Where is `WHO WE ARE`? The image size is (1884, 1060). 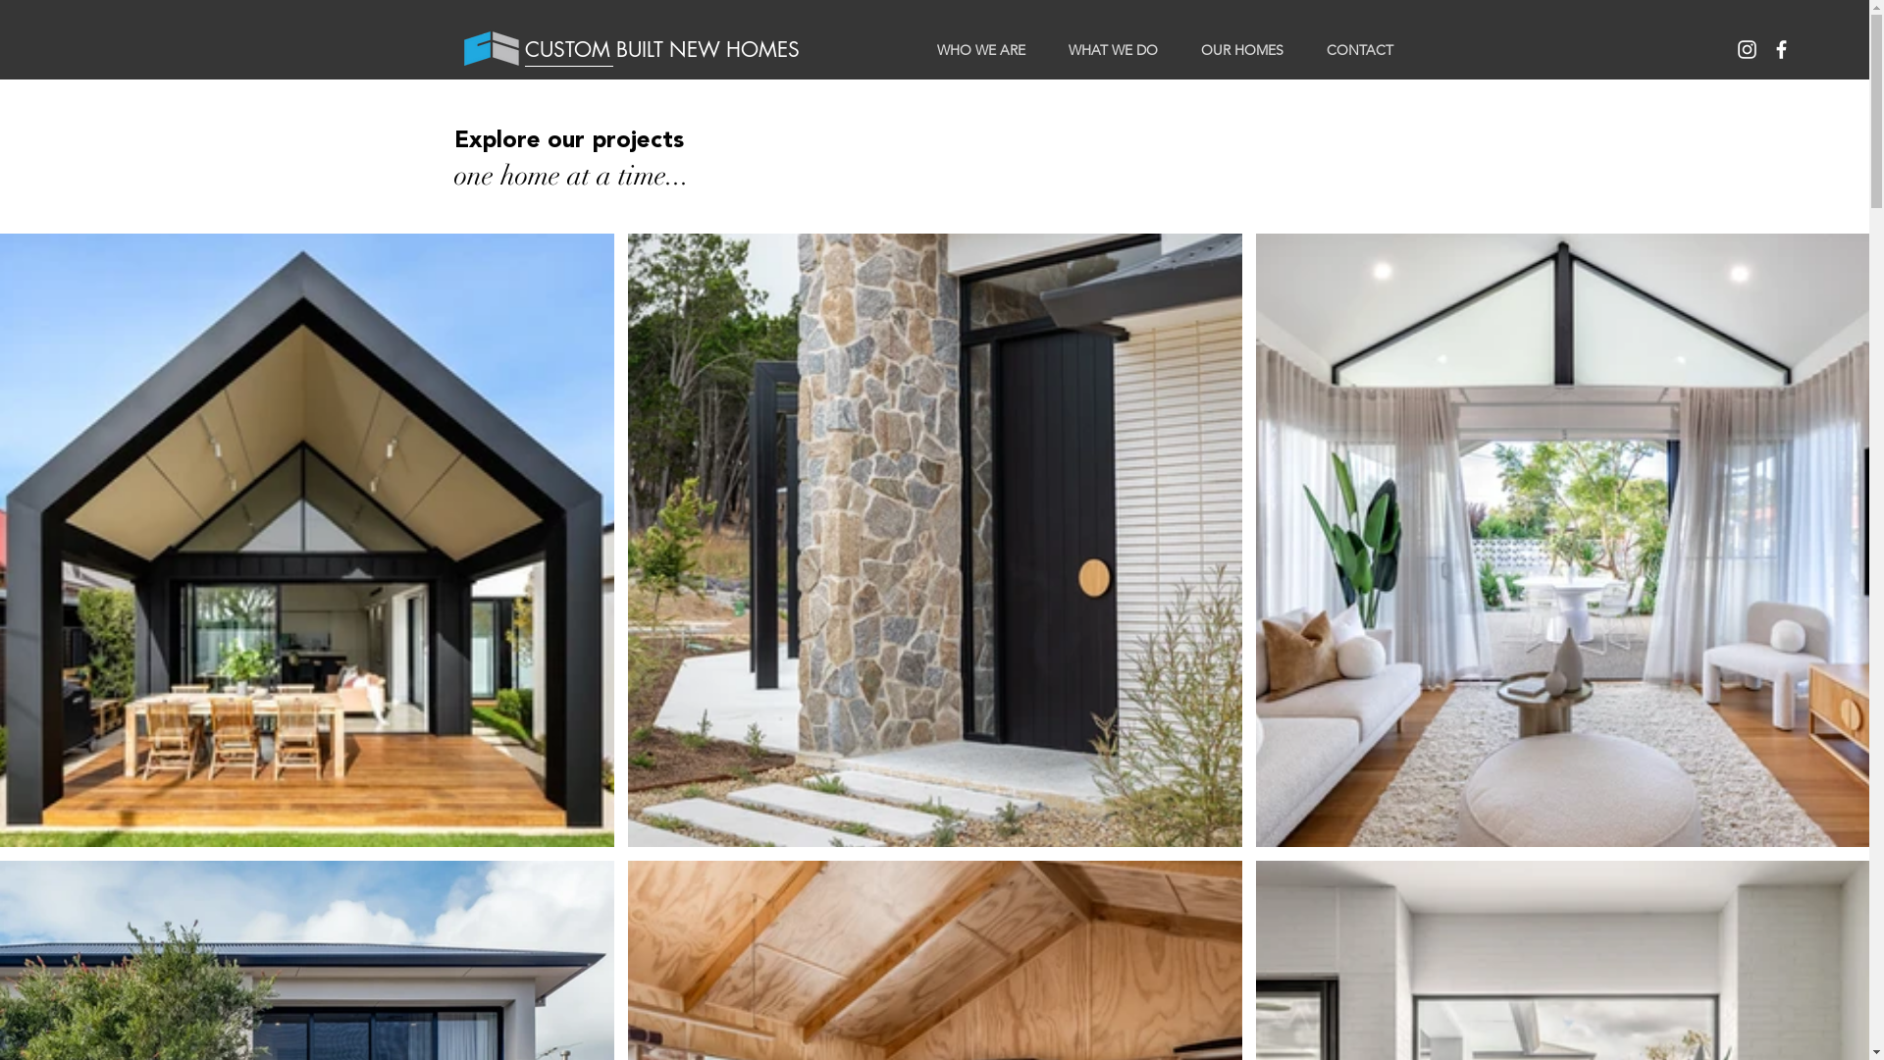 WHO WE ARE is located at coordinates (980, 41).